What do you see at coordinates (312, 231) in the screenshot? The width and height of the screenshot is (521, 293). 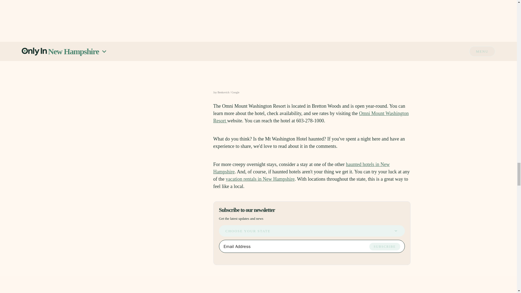 I see `CHOOSE YOUR STATE` at bounding box center [312, 231].